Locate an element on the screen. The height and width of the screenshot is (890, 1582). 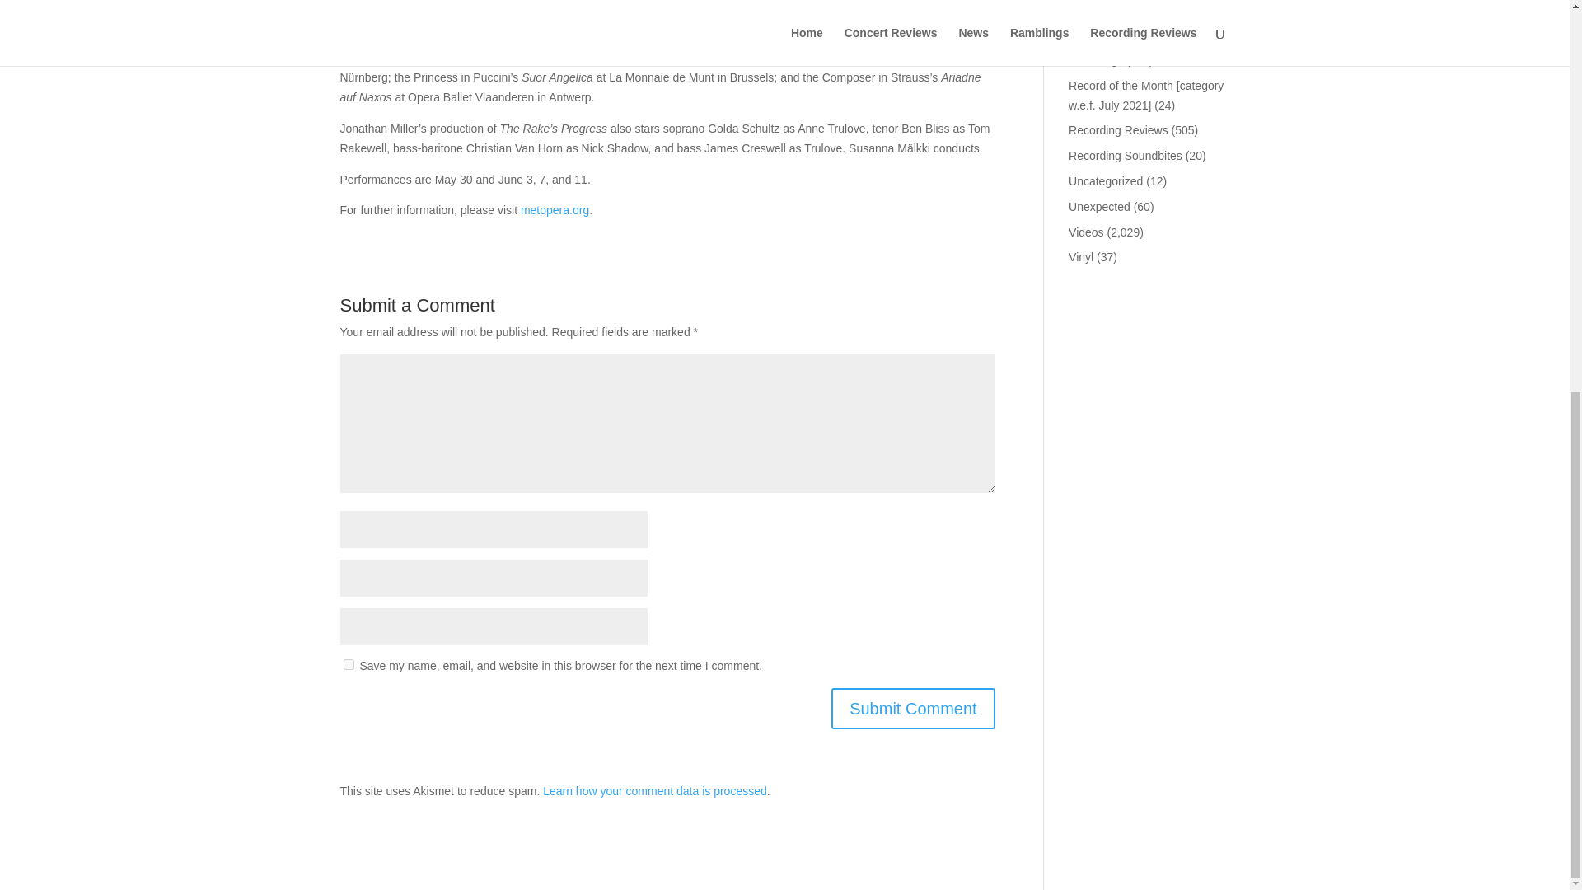
metopera.org is located at coordinates (554, 210).